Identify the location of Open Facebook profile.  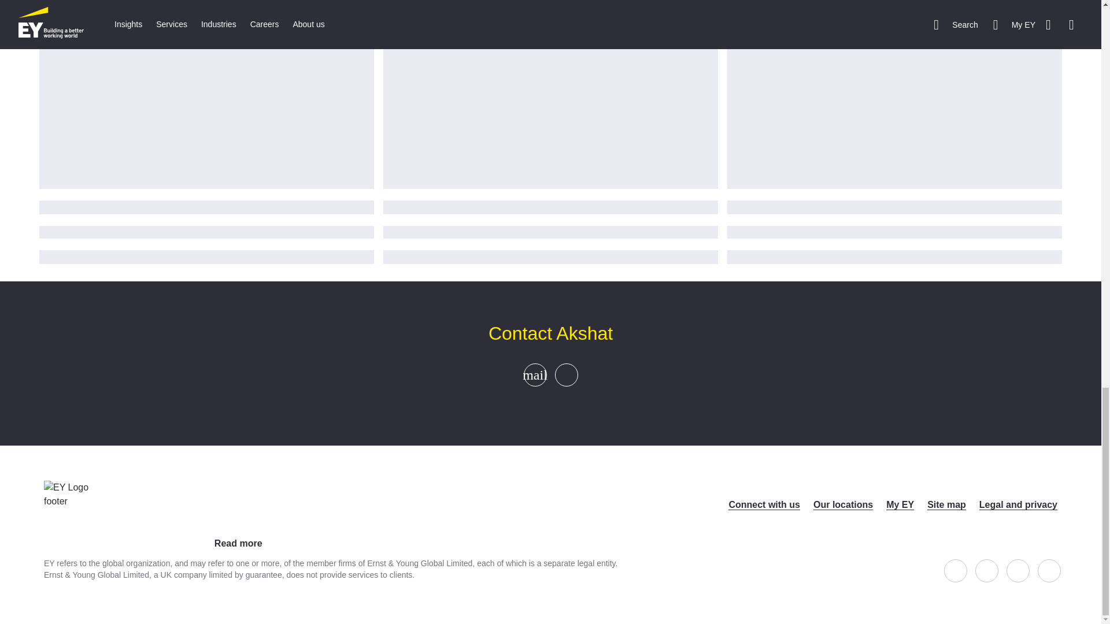
(955, 570).